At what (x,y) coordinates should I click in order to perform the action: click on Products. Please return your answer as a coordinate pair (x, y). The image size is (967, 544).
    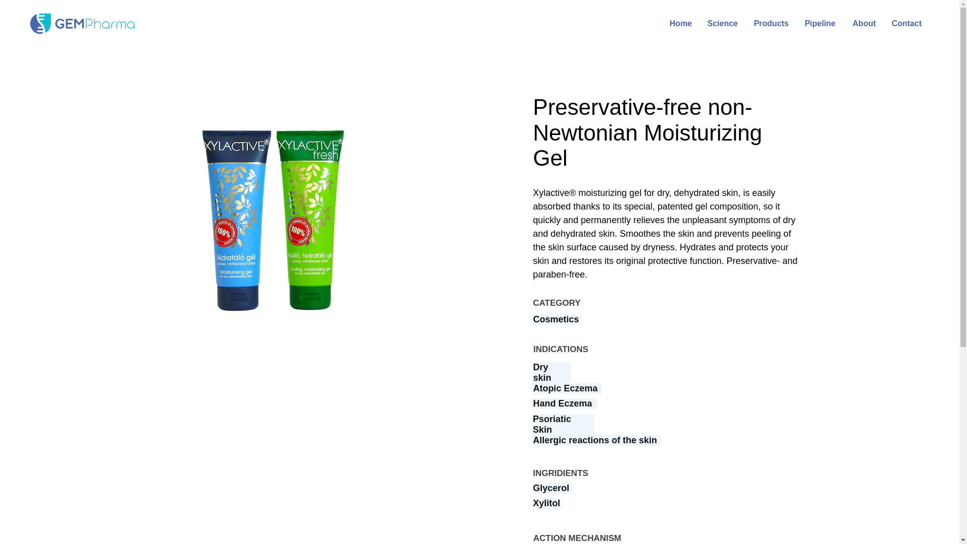
    Looking at the image, I should click on (771, 23).